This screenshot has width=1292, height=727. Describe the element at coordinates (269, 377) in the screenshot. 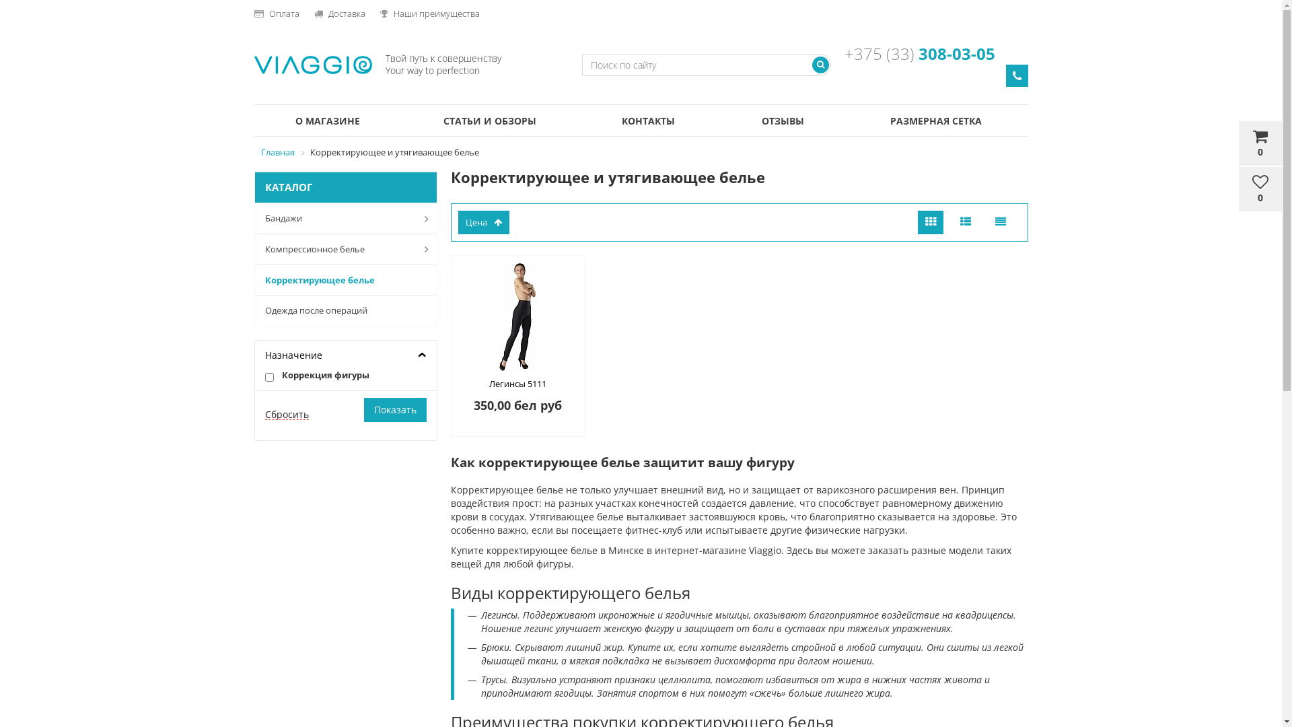

I see `Y` at that location.